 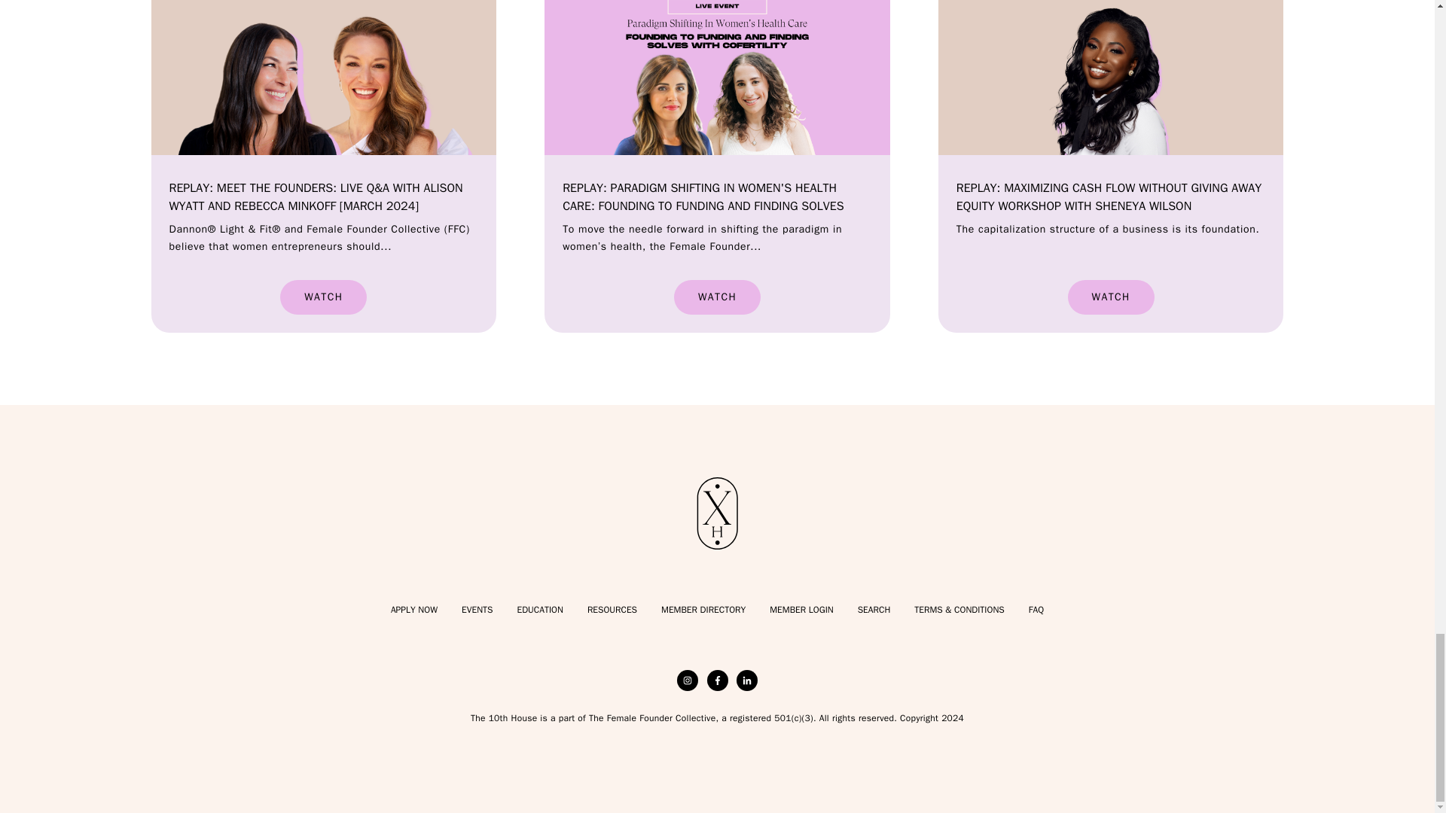 What do you see at coordinates (414, 610) in the screenshot?
I see `APPLY NOW` at bounding box center [414, 610].